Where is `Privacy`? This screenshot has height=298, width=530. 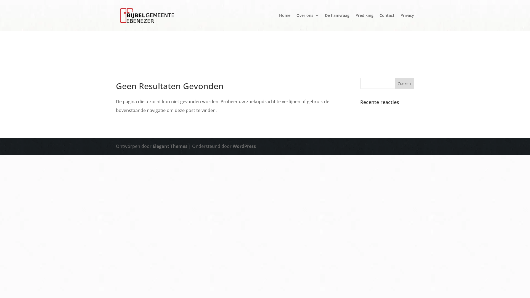
Privacy is located at coordinates (407, 22).